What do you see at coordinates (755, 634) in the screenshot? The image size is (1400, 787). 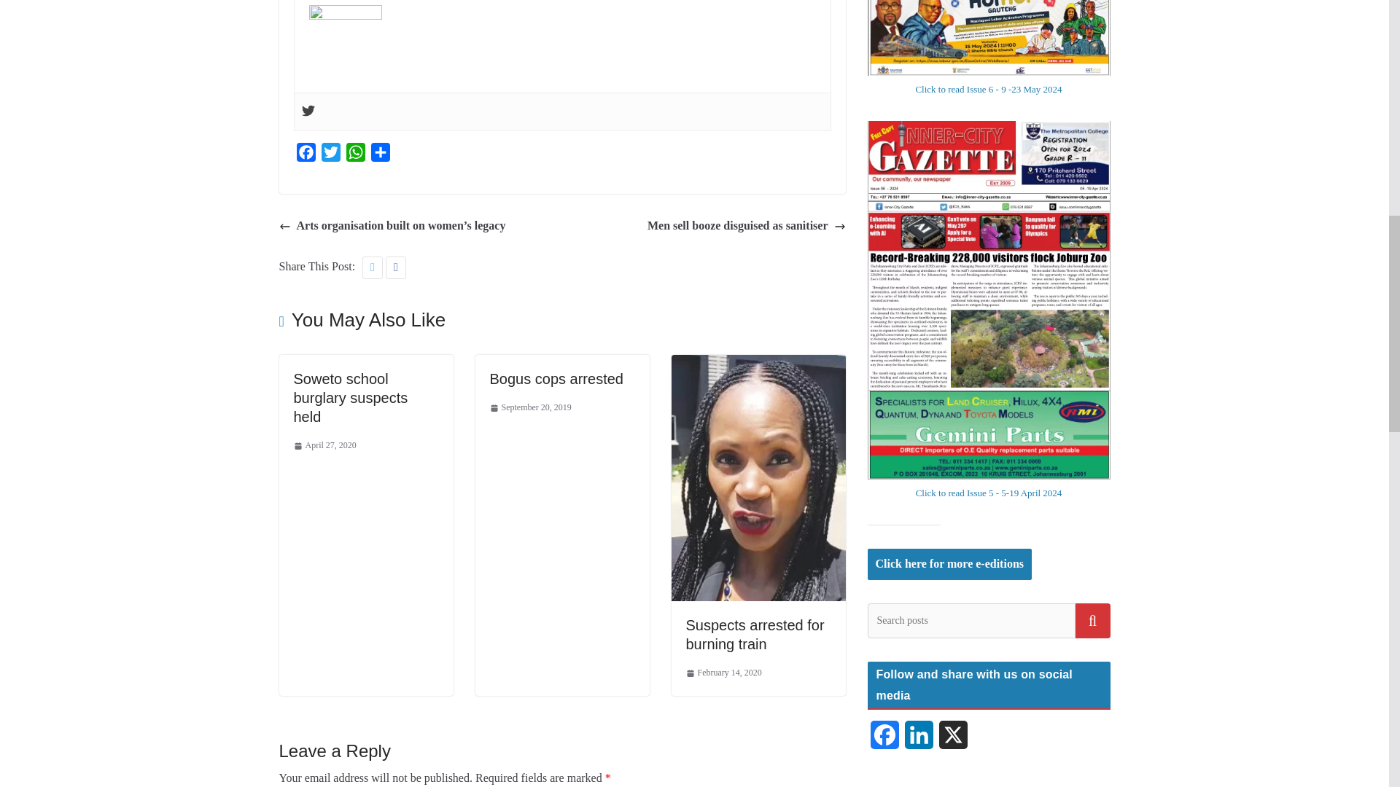 I see `Suspects arrested for burning train` at bounding box center [755, 634].